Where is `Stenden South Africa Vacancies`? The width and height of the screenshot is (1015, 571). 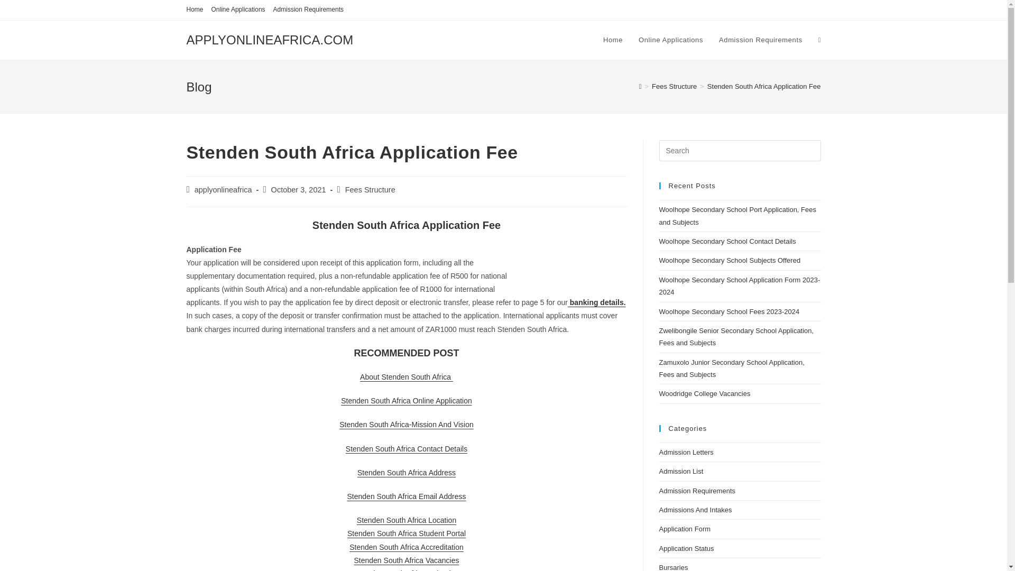
Stenden South Africa Vacancies is located at coordinates (407, 560).